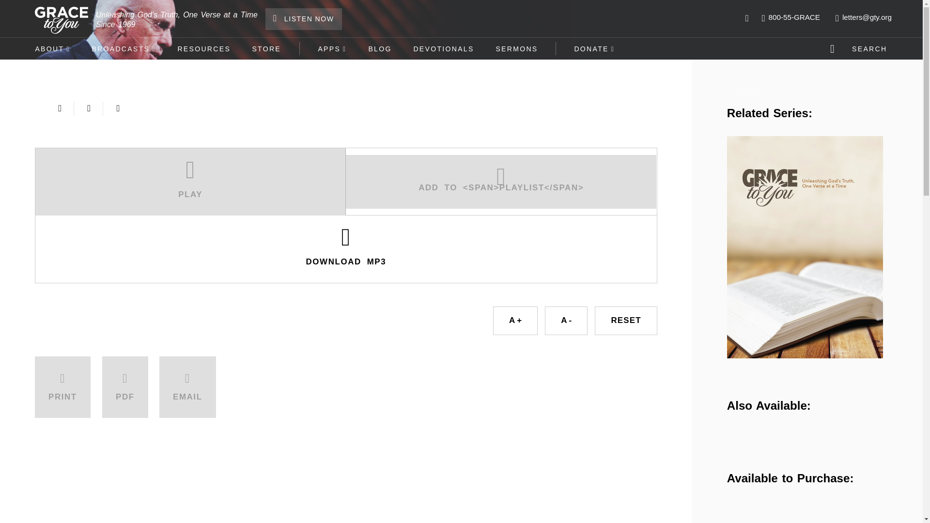 The width and height of the screenshot is (930, 523). I want to click on SEARCH, so click(860, 48).